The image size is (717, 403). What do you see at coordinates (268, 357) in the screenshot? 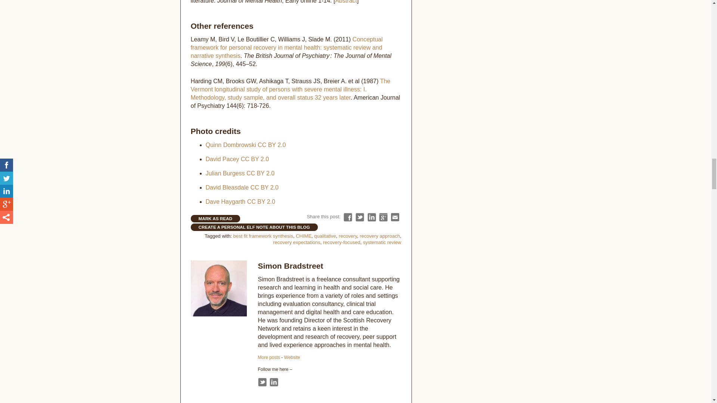
I see `Simon Bradstreet` at bounding box center [268, 357].